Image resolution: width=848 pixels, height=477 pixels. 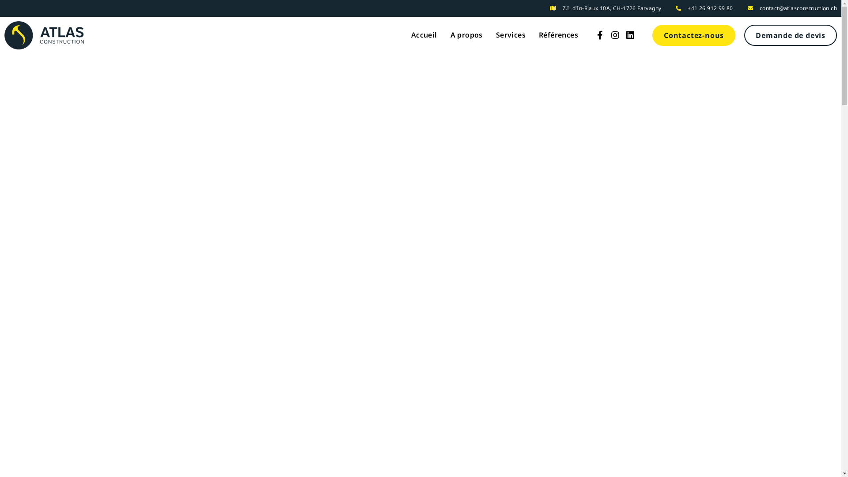 What do you see at coordinates (615, 35) in the screenshot?
I see `Instagram` at bounding box center [615, 35].